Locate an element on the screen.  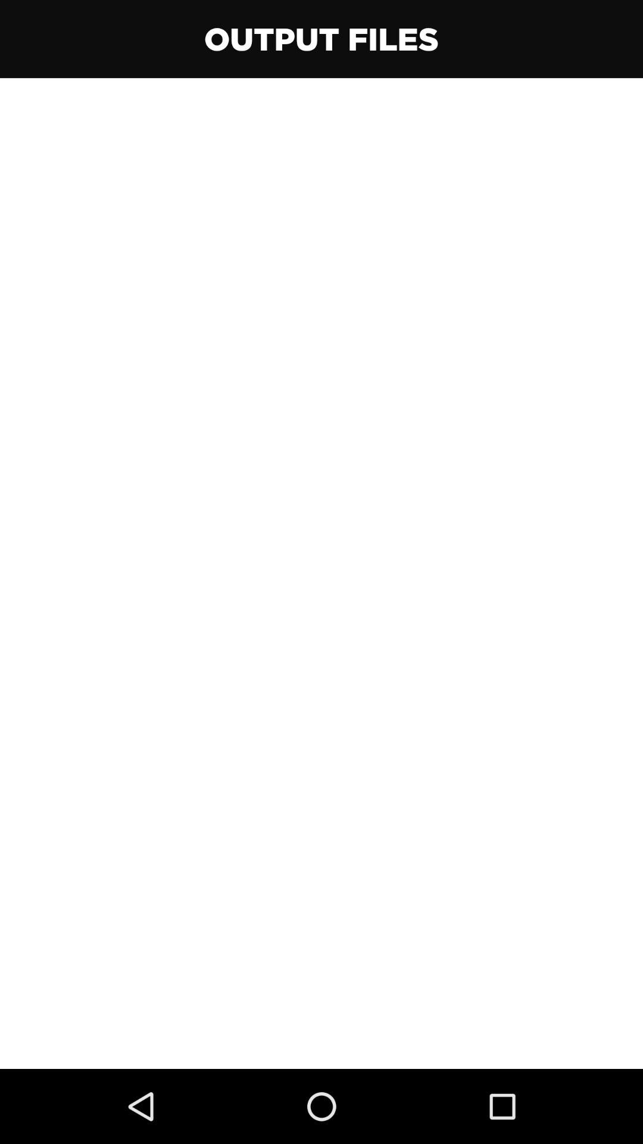
select icon below the output files icon is located at coordinates (321, 573).